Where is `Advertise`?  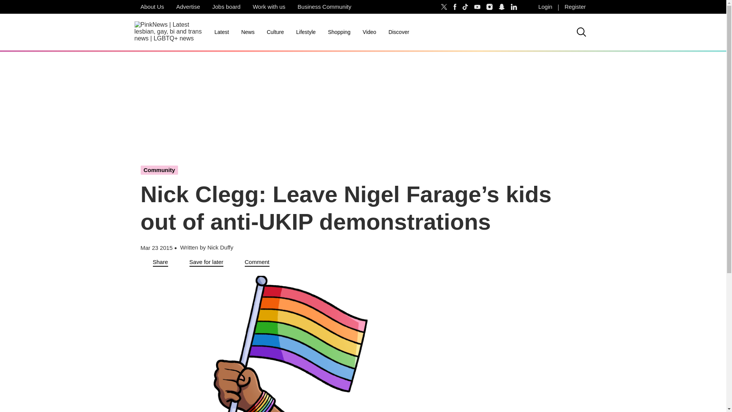 Advertise is located at coordinates (188, 7).